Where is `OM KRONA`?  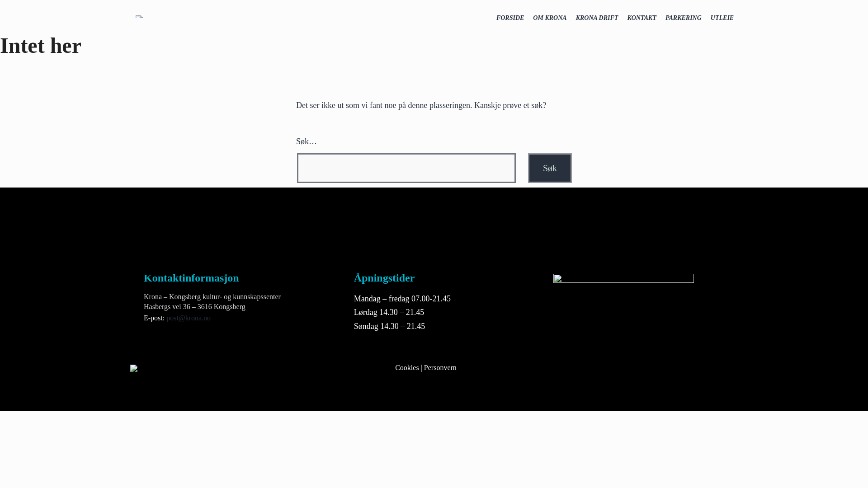 OM KRONA is located at coordinates (550, 18).